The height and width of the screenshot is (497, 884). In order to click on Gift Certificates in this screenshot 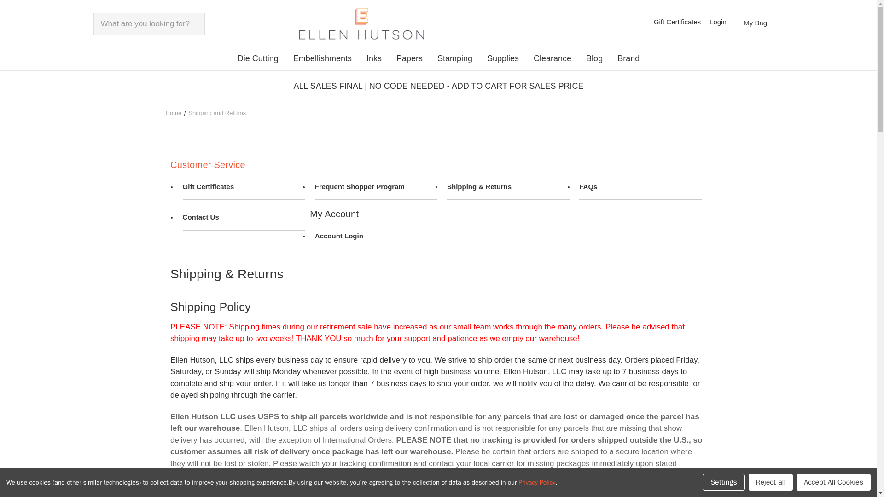, I will do `click(677, 22)`.